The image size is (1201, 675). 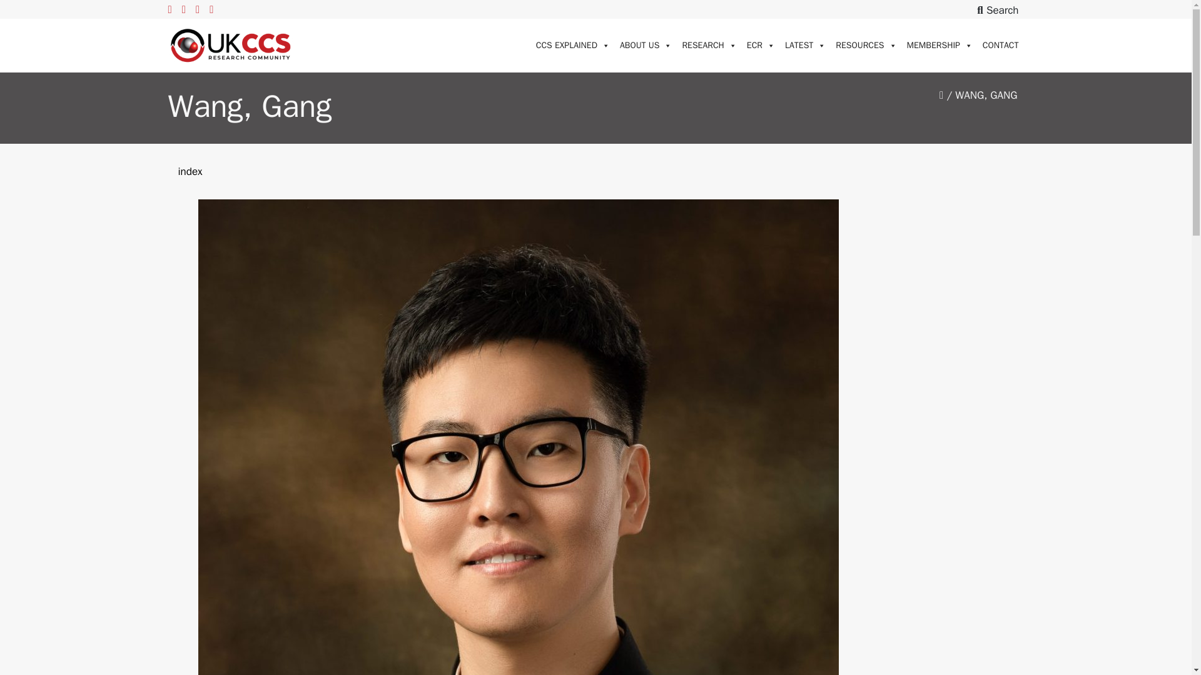 I want to click on ECR, so click(x=761, y=45).